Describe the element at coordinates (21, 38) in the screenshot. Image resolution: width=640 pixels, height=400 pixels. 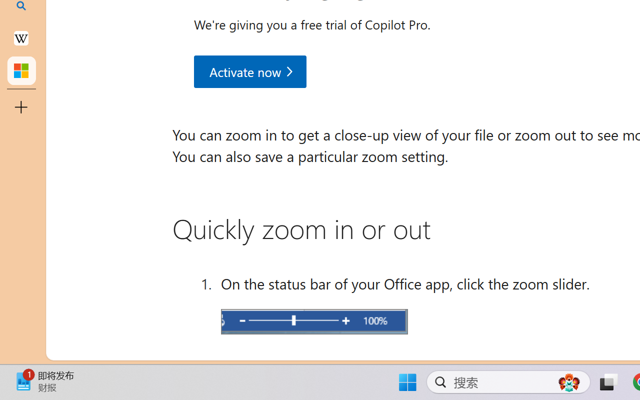
I see `Earth - Wikipedia` at that location.